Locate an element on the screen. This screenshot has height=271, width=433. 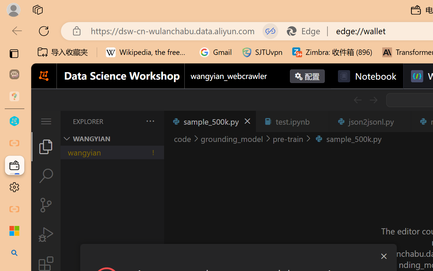
test.ipynb is located at coordinates (292, 121).